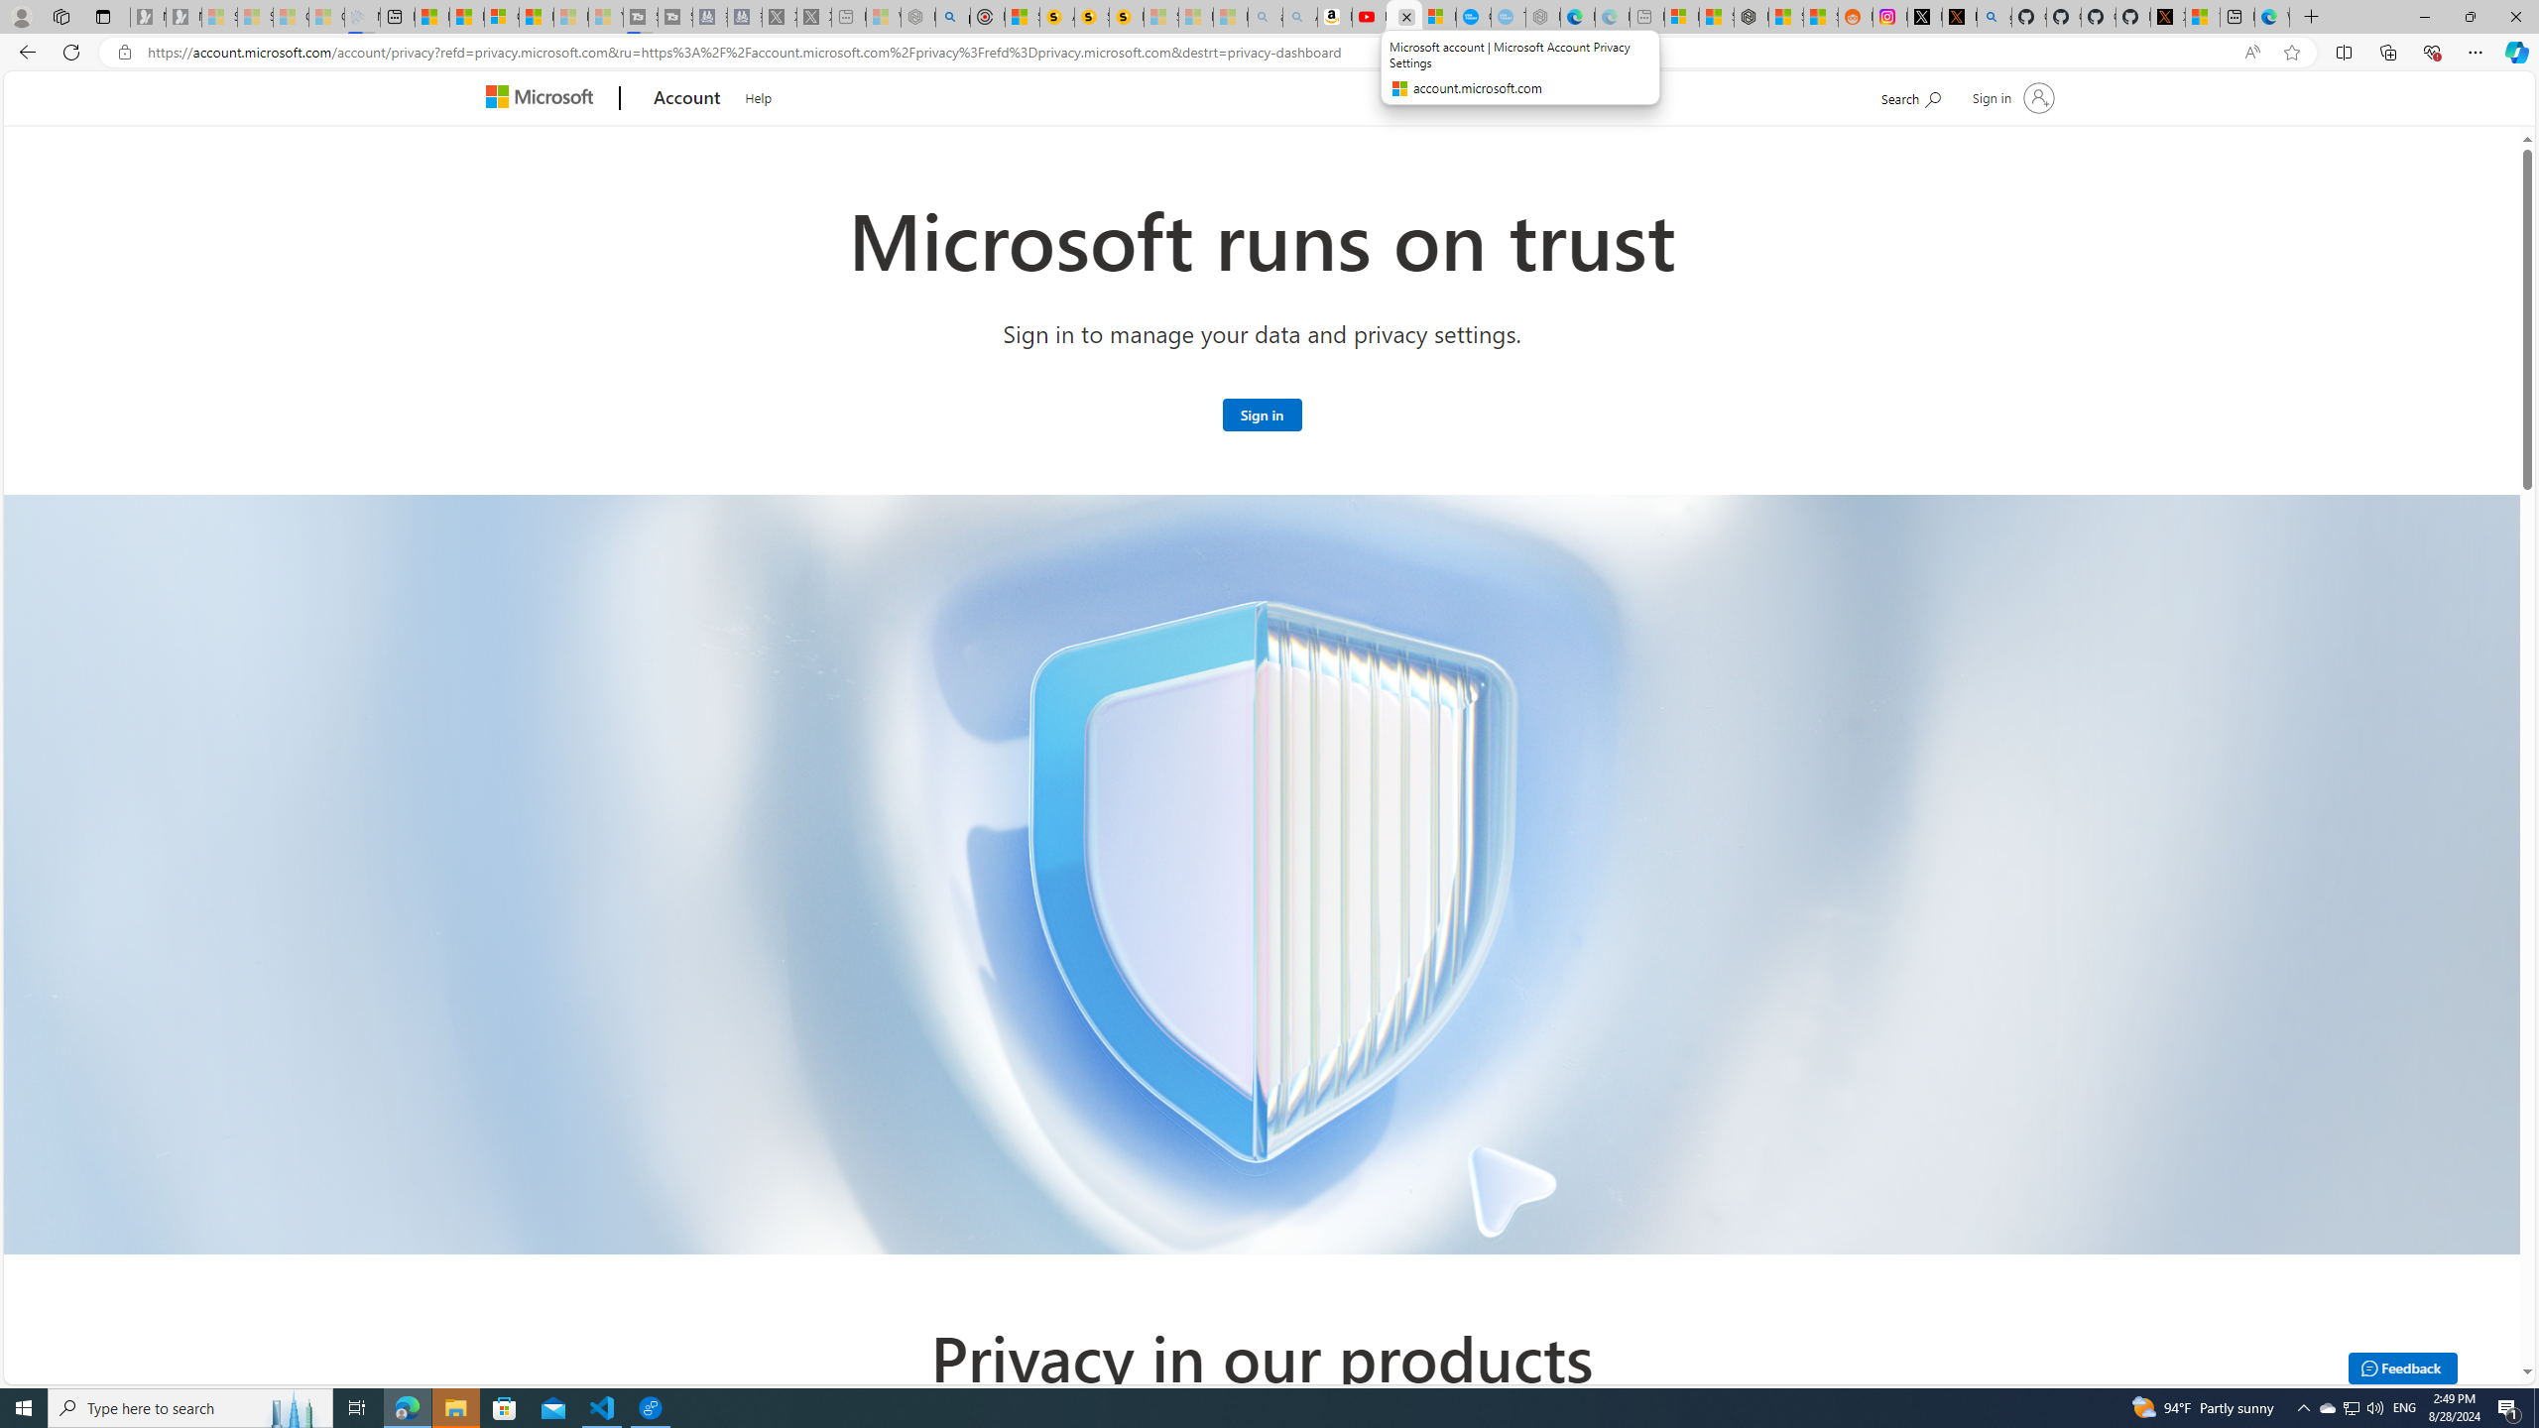 The image size is (2539, 1428). What do you see at coordinates (1820, 17) in the screenshot?
I see `Shanghai, China Weather trends | Microsoft Weather` at bounding box center [1820, 17].